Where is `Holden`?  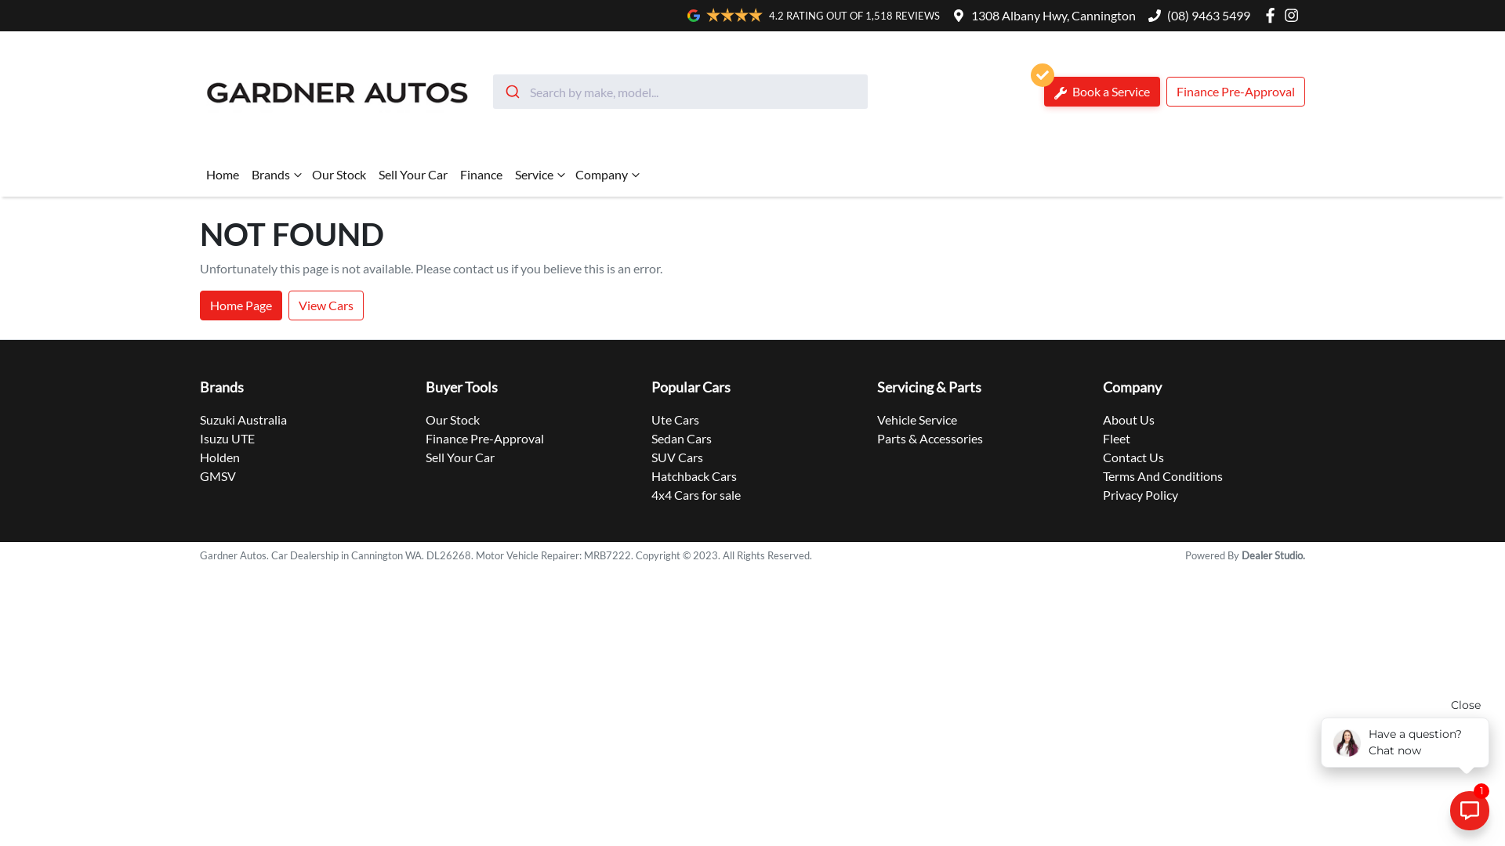
Holden is located at coordinates (219, 457).